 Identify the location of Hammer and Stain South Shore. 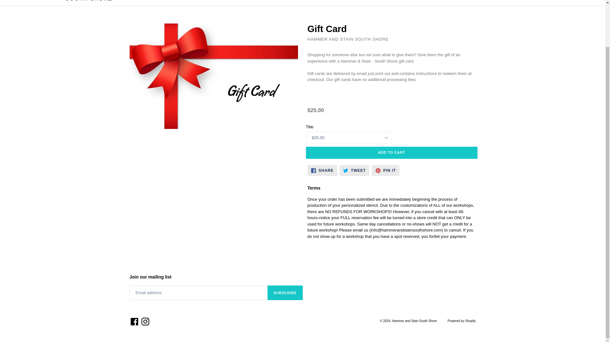
(386, 170).